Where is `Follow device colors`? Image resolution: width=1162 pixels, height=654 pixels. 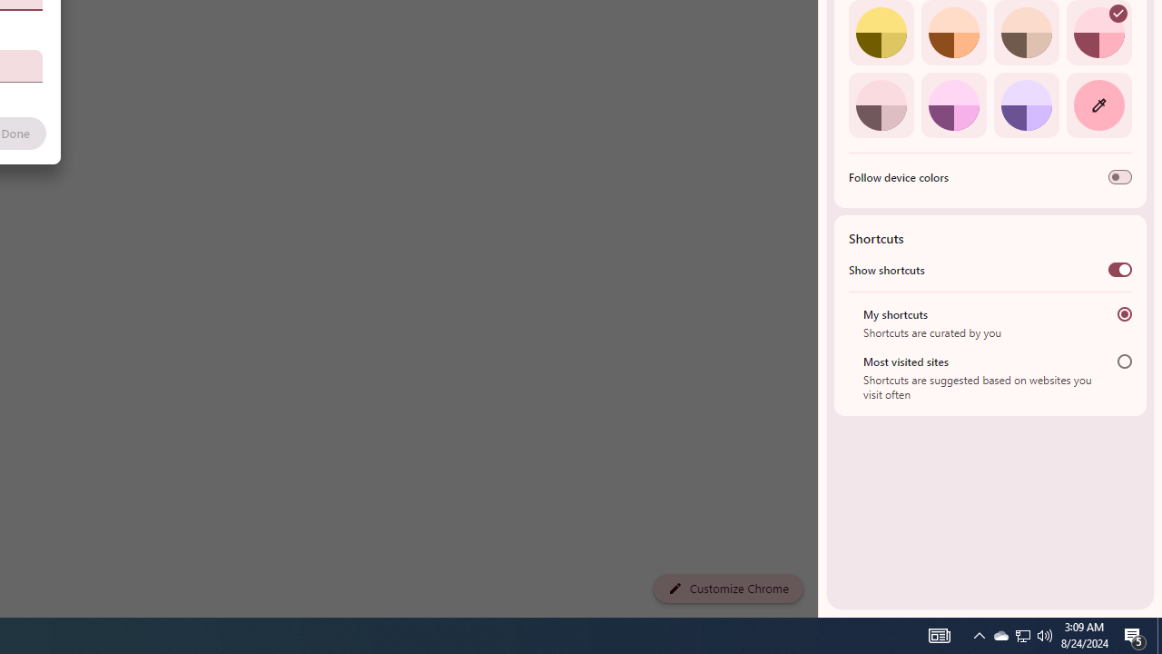
Follow device colors is located at coordinates (1120, 177).